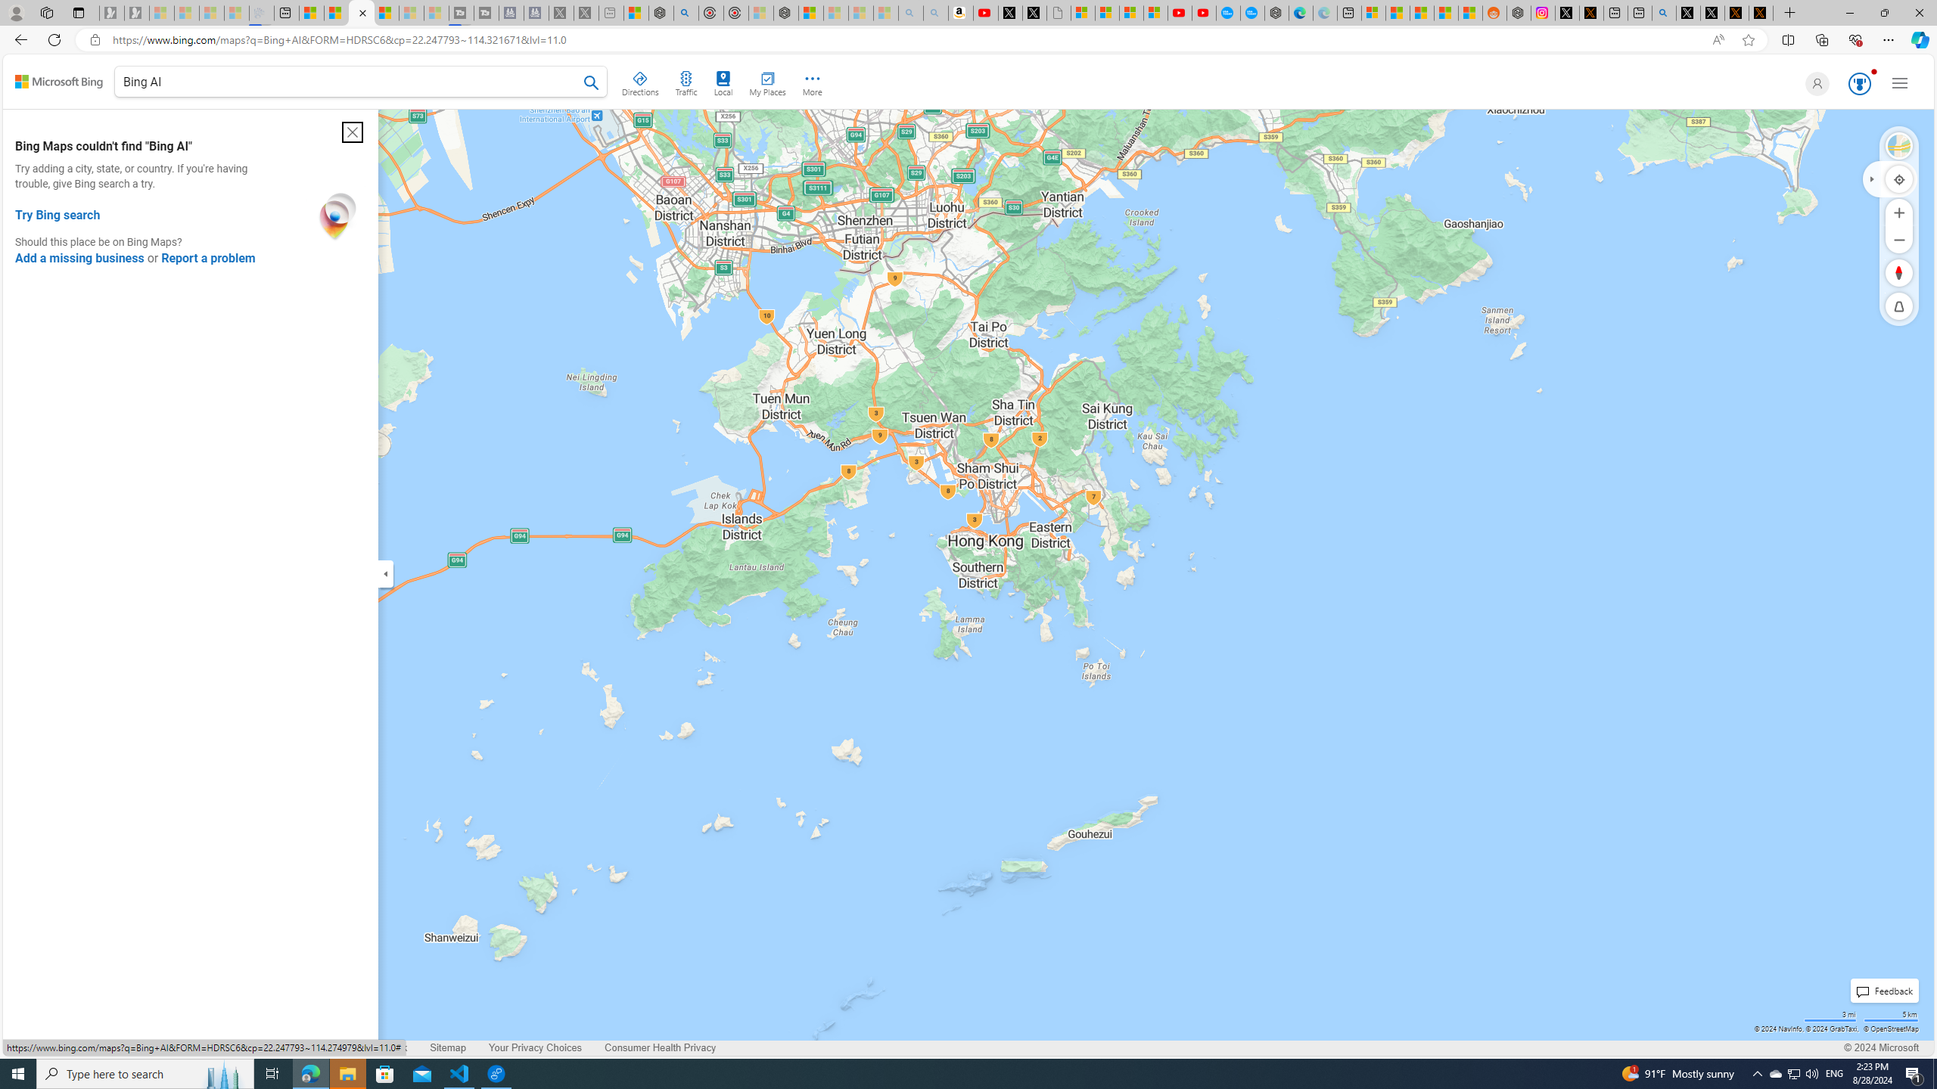 The height and width of the screenshot is (1089, 1937). Describe the element at coordinates (660, 1047) in the screenshot. I see `Consumer Health Privacy` at that location.